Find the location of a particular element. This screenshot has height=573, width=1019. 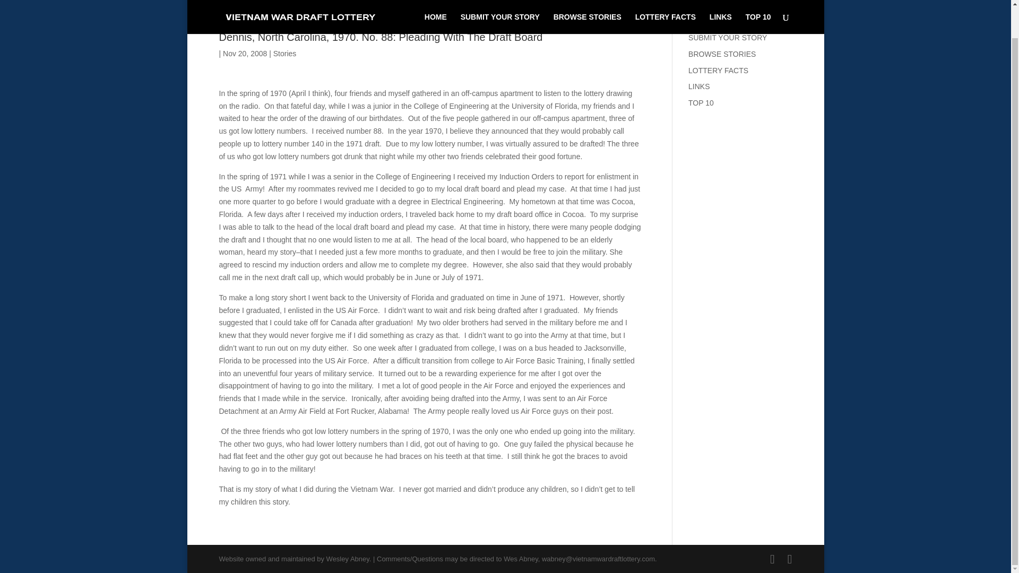

Stories is located at coordinates (284, 53).